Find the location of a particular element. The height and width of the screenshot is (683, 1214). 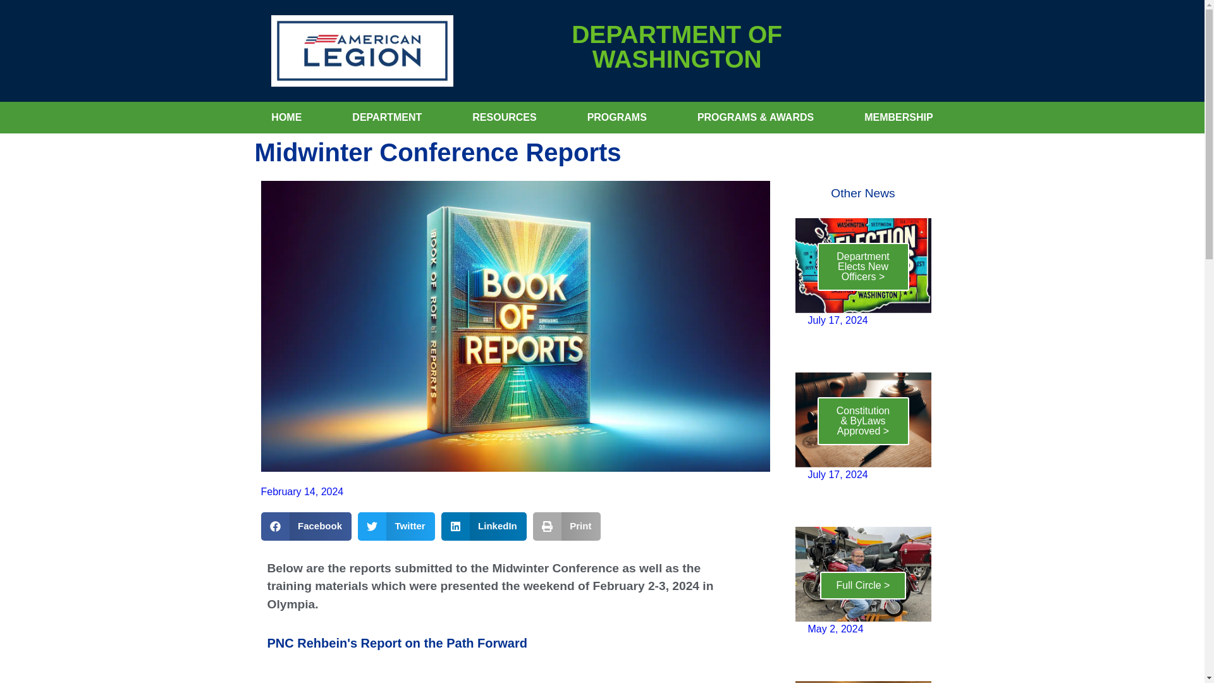

PROGRAMS is located at coordinates (616, 118).